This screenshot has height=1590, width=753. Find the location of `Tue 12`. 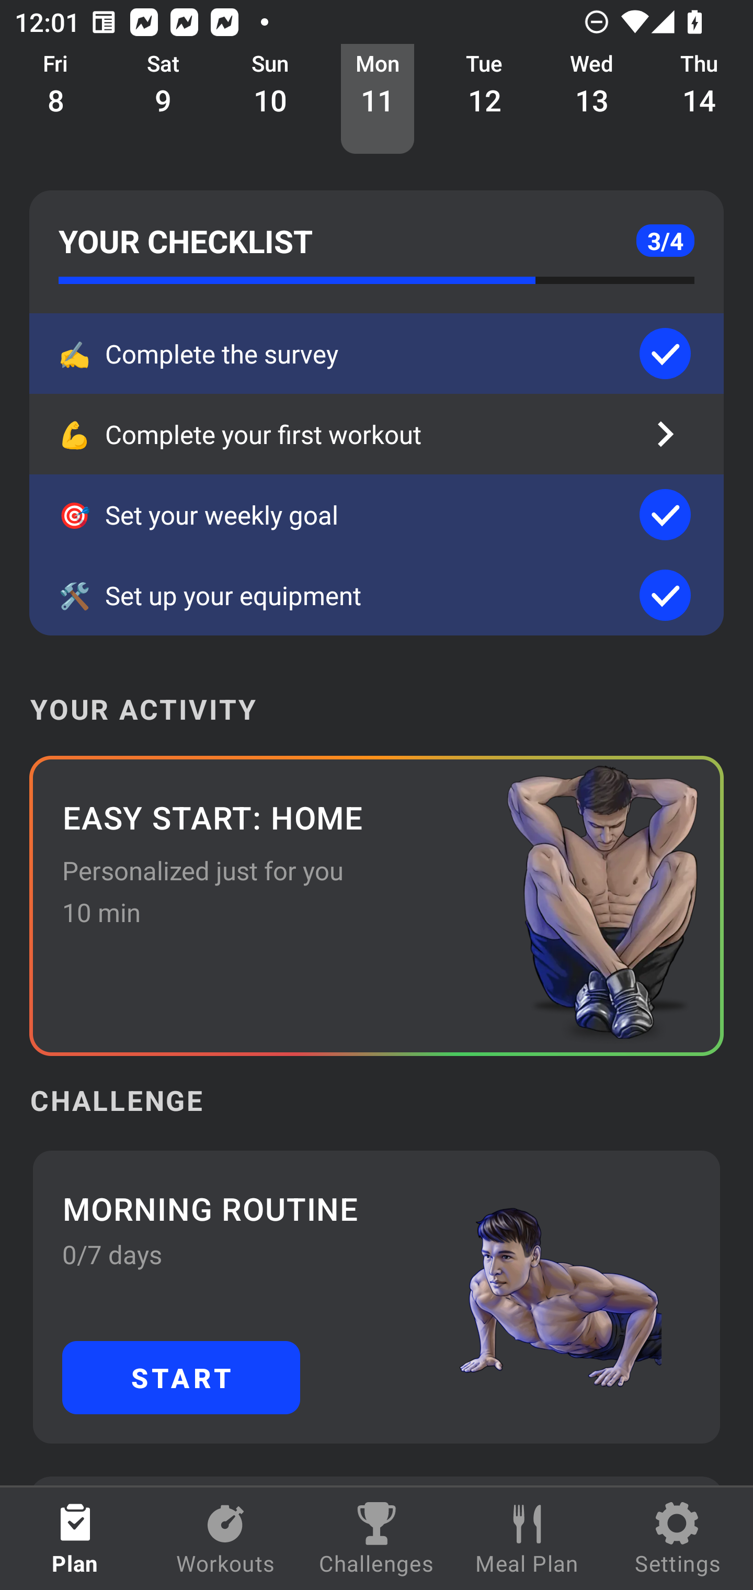

Tue 12 is located at coordinates (485, 99).